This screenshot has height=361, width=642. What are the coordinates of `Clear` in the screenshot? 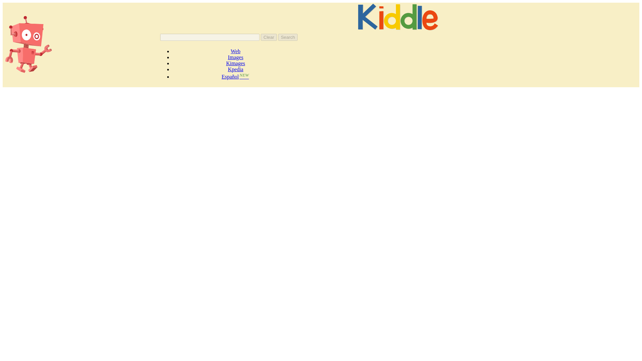 It's located at (269, 37).